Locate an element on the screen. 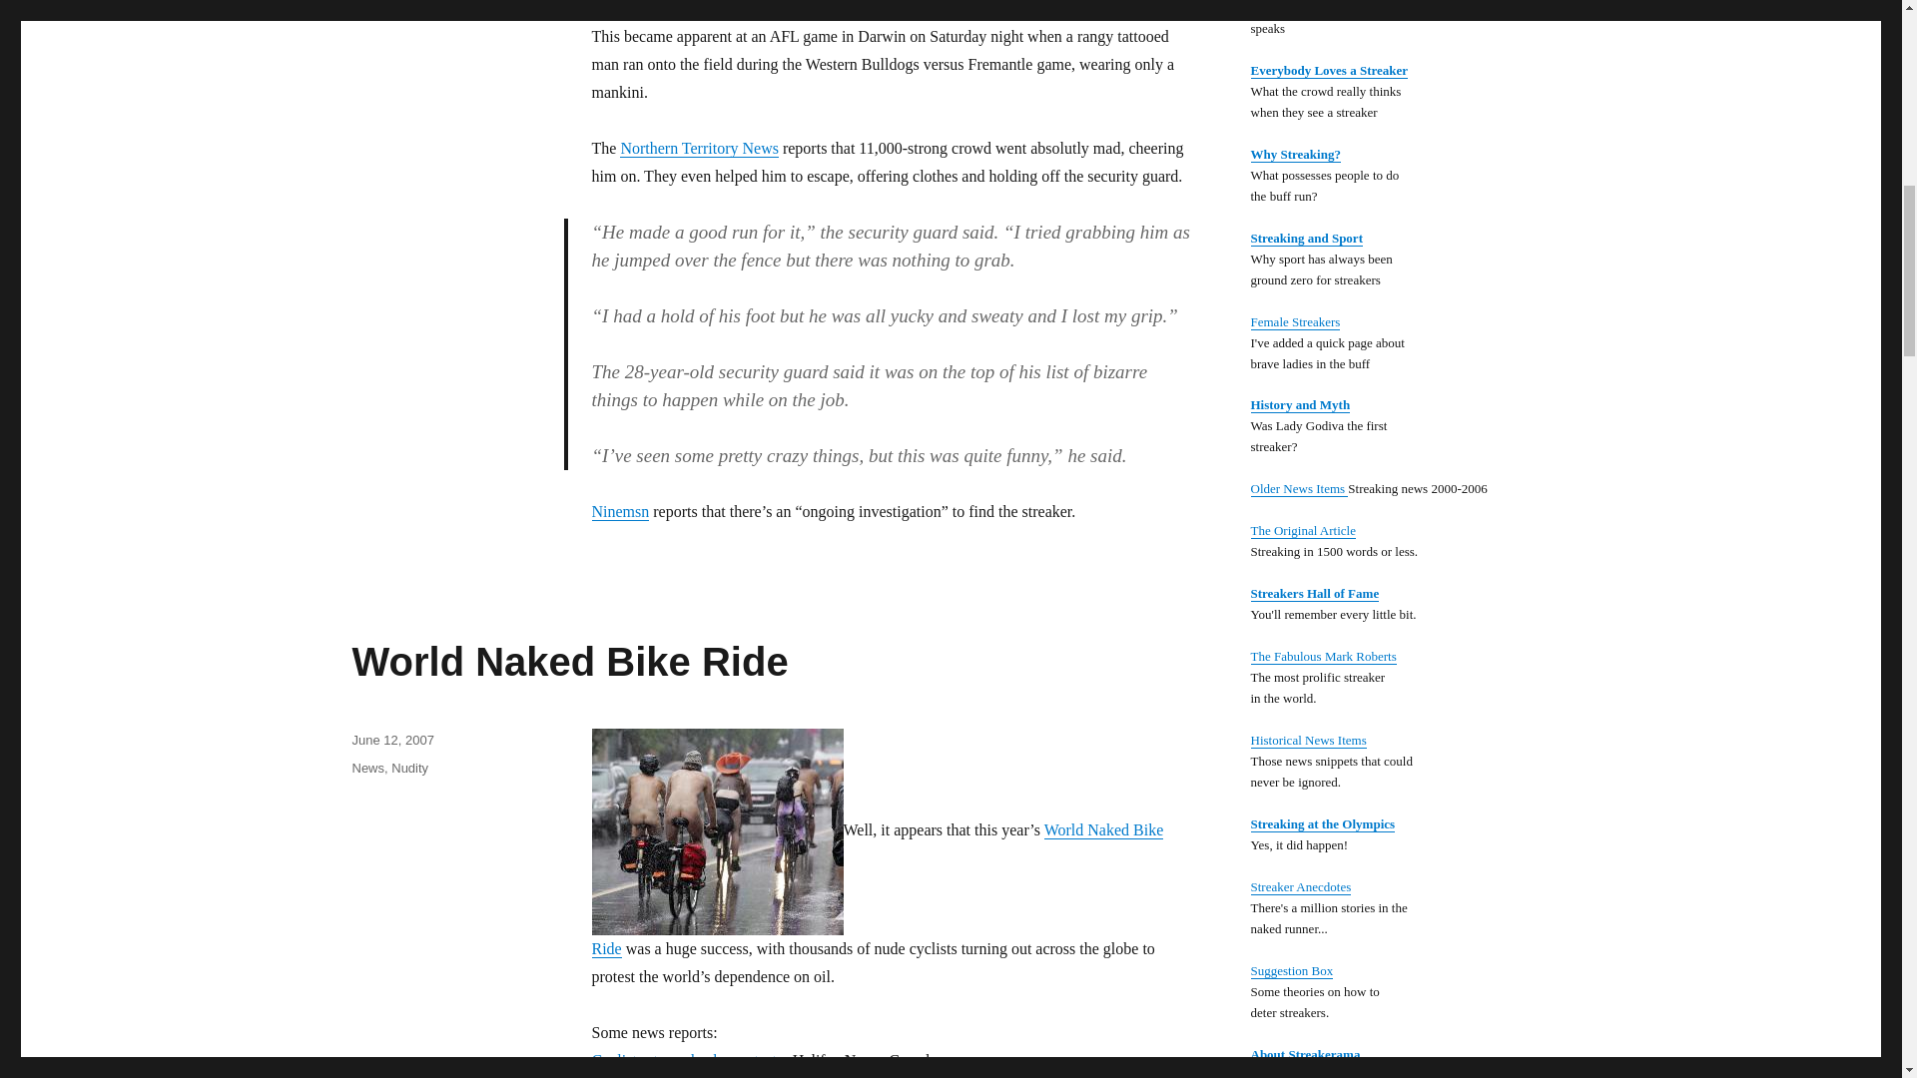 The image size is (1917, 1078). Nudity is located at coordinates (409, 768).